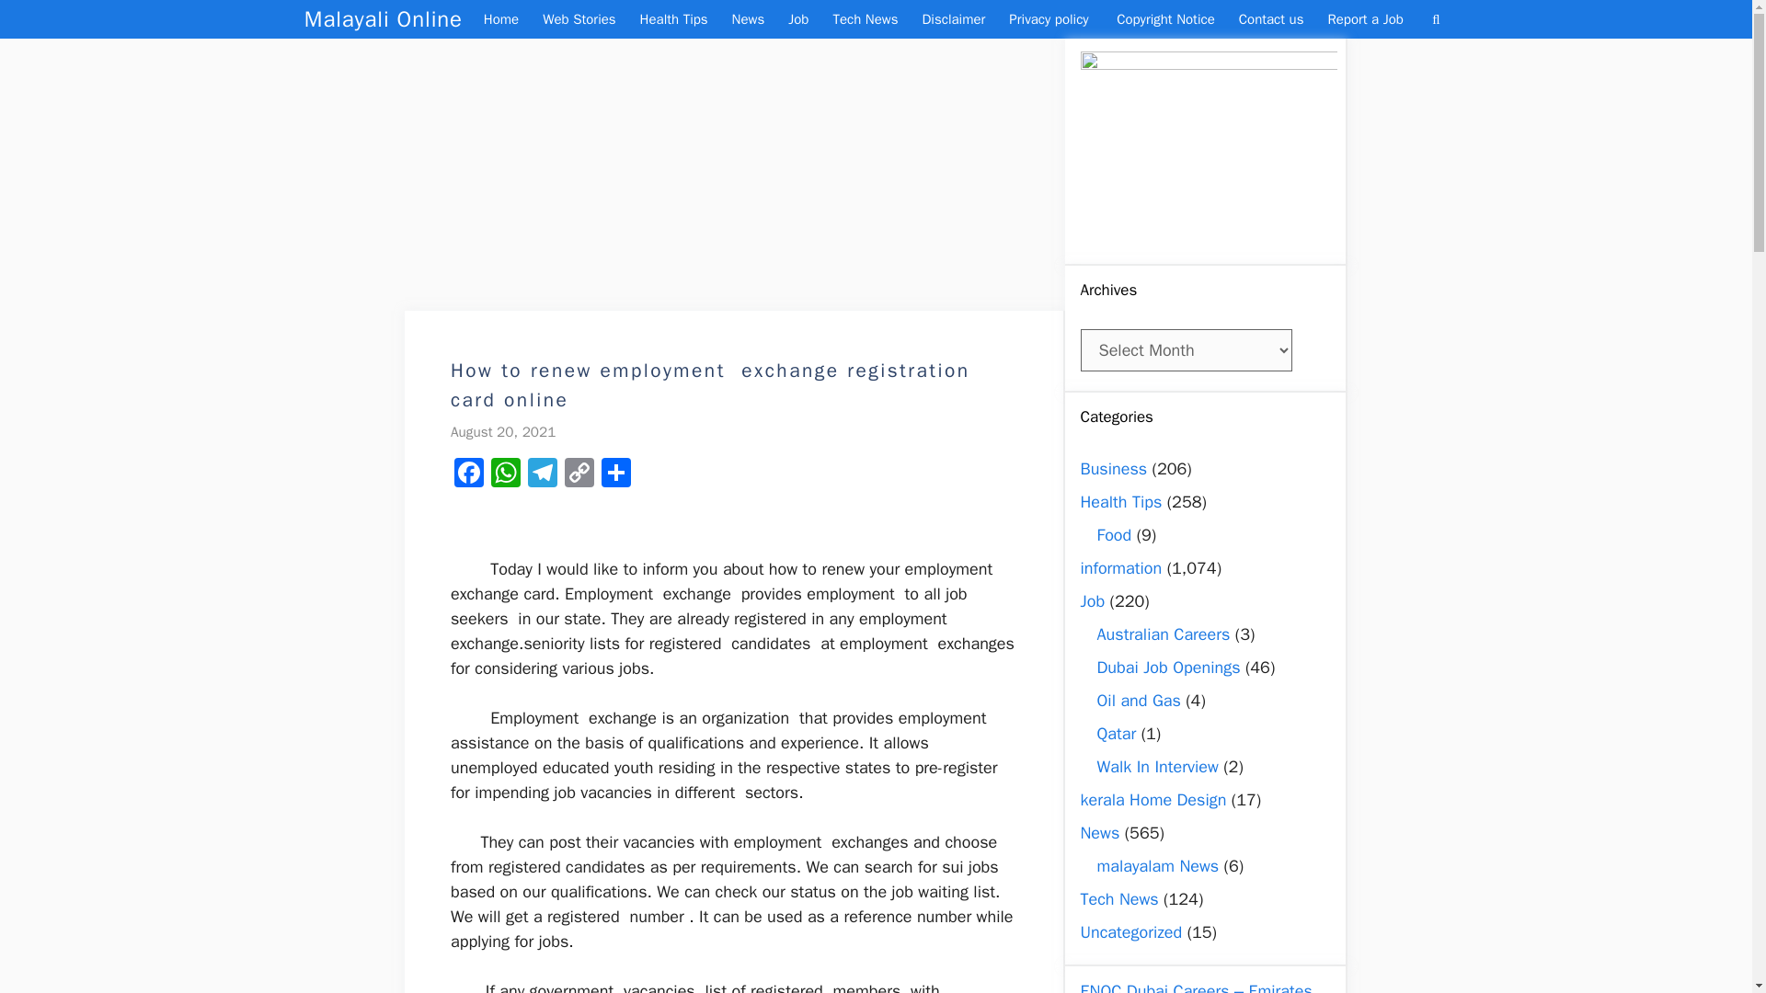 This screenshot has height=993, width=1766. I want to click on Malayali Online, so click(383, 19).